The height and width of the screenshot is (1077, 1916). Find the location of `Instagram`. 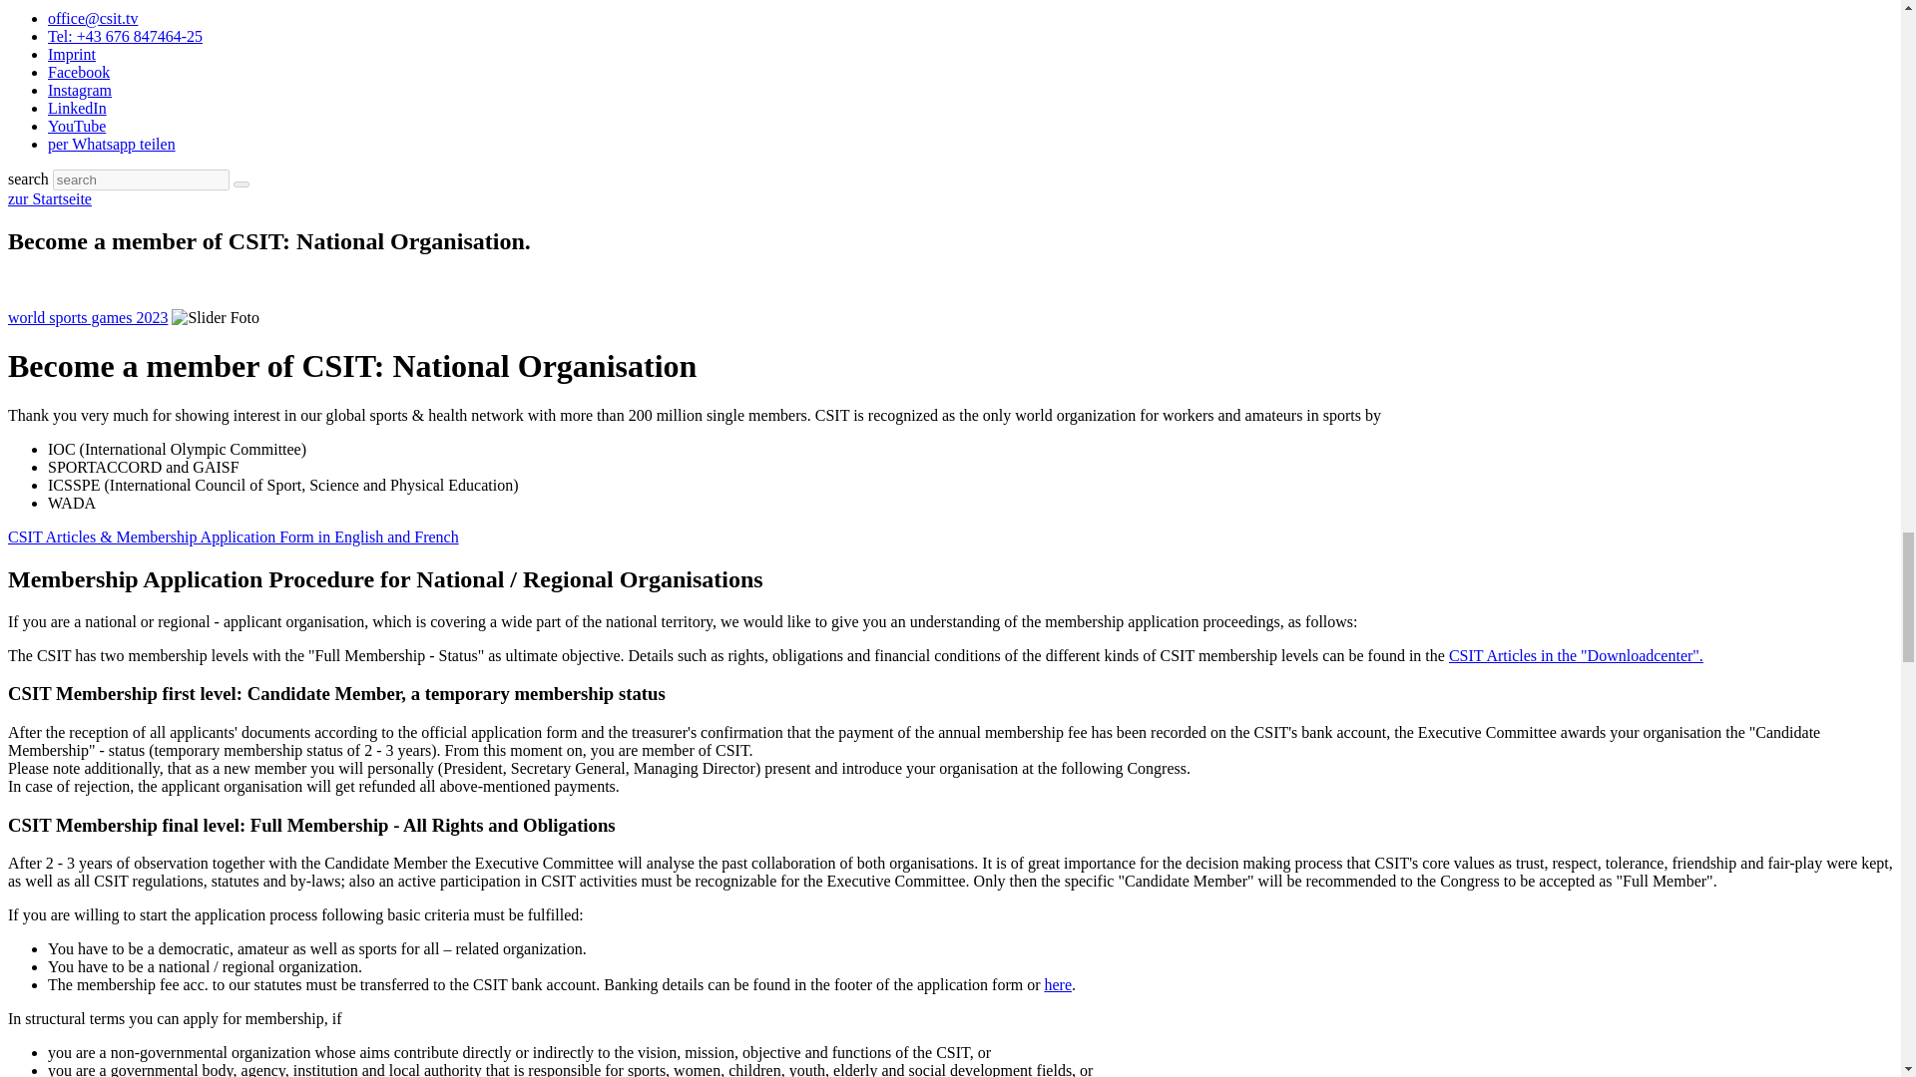

Instagram is located at coordinates (80, 90).